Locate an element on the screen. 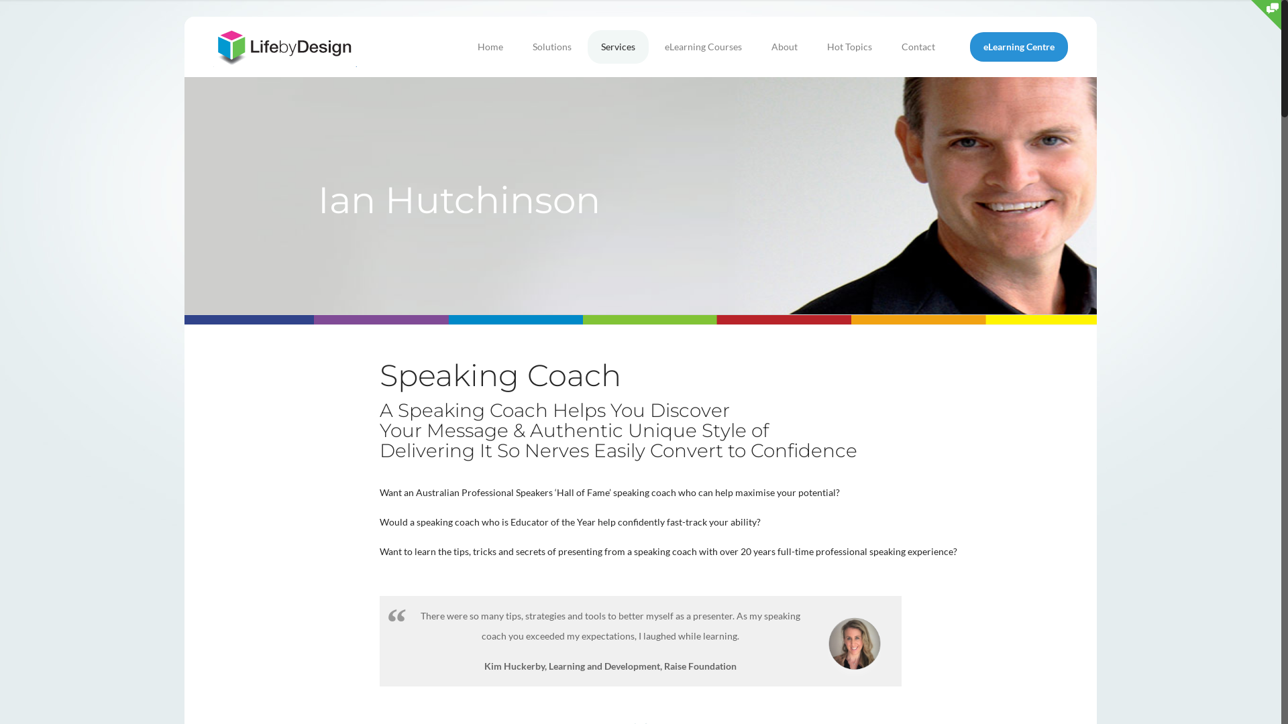 This screenshot has width=1288, height=724. Solutions is located at coordinates (552, 47).